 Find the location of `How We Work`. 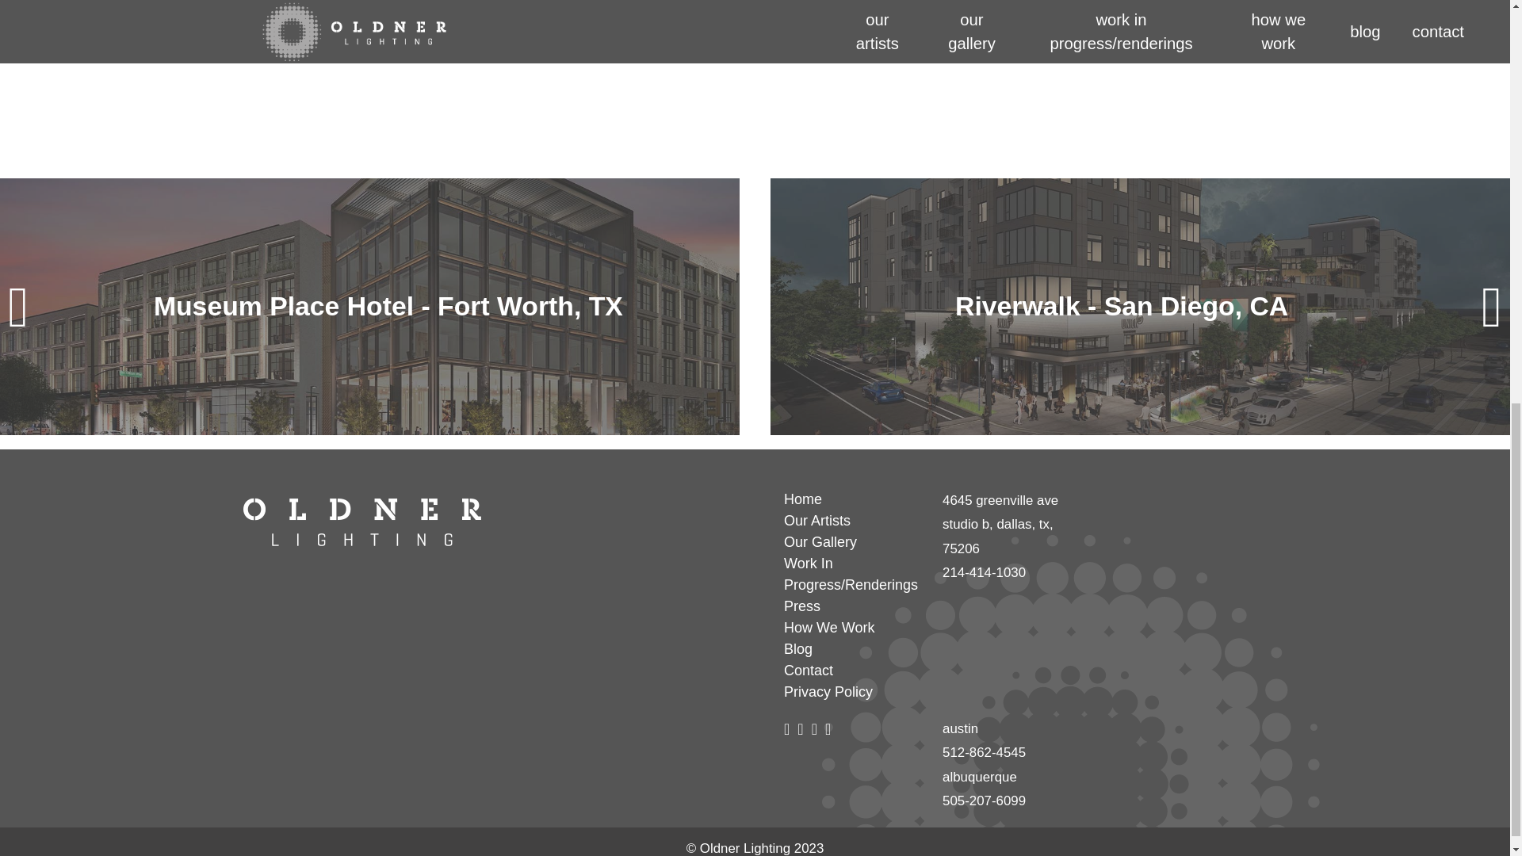

How We Work is located at coordinates (853, 628).